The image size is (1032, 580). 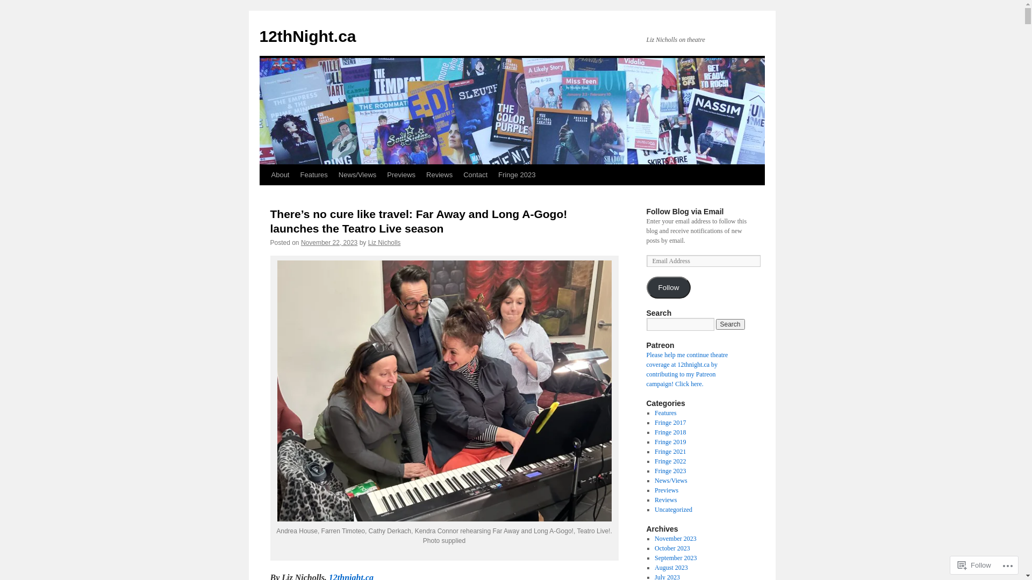 I want to click on Reviews, so click(x=440, y=175).